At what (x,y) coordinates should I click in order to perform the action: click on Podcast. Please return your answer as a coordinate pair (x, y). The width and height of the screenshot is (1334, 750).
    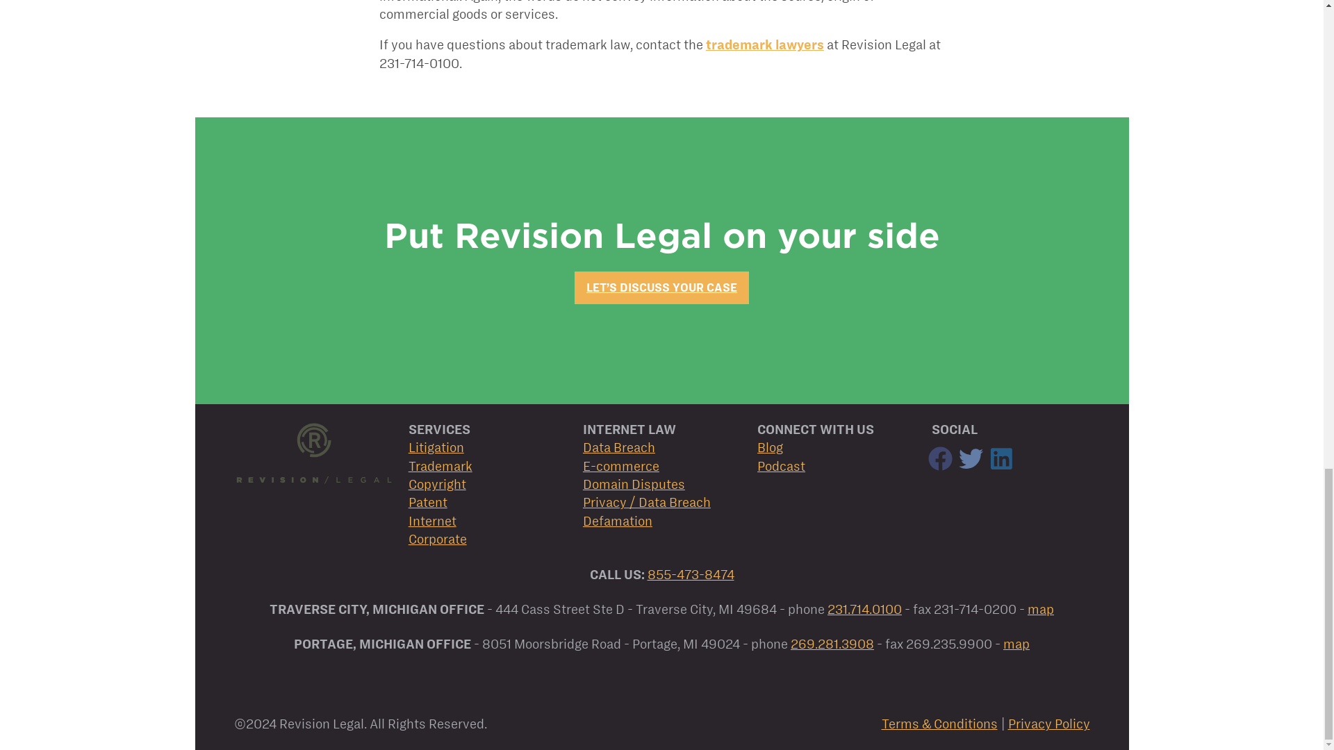
    Looking at the image, I should click on (781, 465).